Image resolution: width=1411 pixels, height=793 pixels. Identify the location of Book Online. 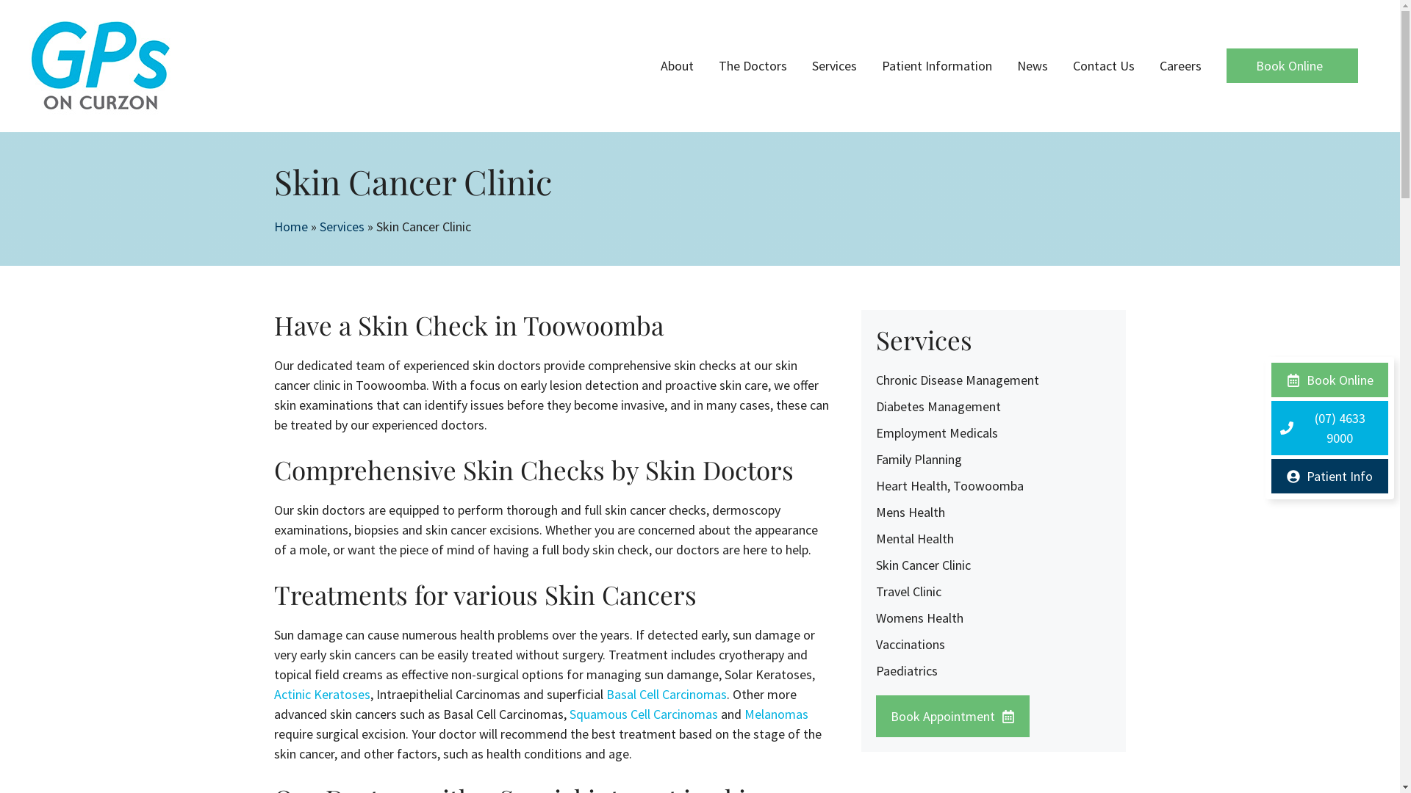
(1330, 380).